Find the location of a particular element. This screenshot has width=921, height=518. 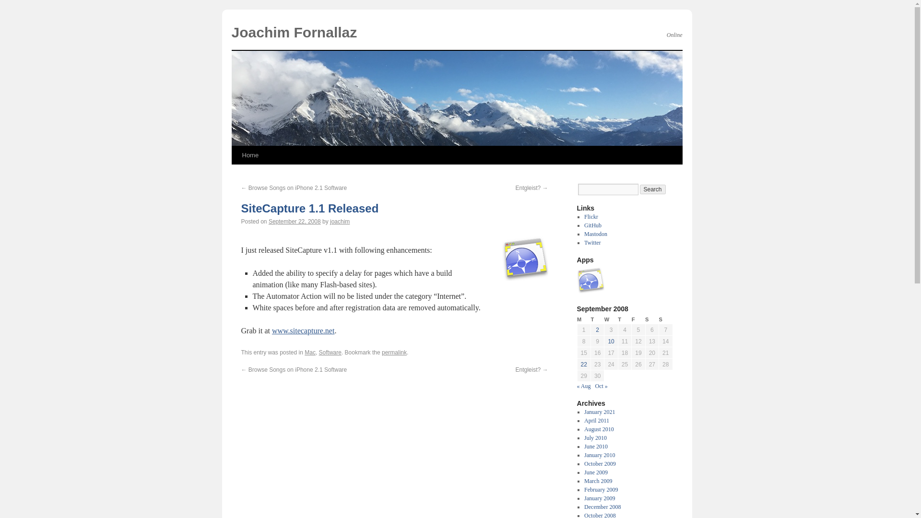

Twitter is located at coordinates (592, 243).